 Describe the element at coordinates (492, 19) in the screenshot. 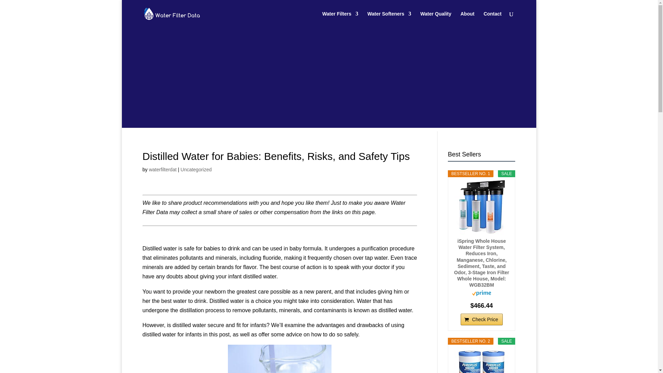

I see `Contact` at that location.